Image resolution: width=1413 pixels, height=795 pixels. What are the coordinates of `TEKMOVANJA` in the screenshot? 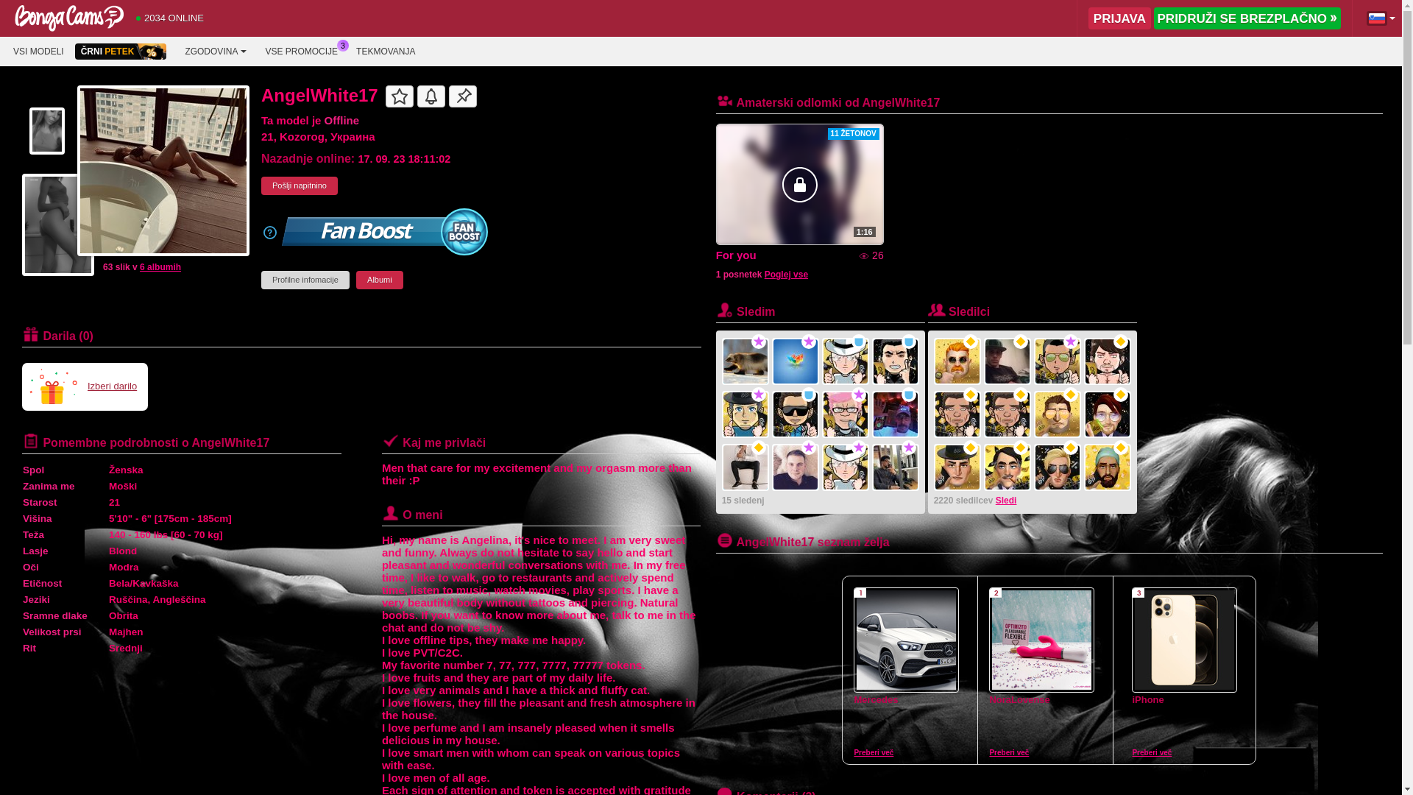 It's located at (386, 52).